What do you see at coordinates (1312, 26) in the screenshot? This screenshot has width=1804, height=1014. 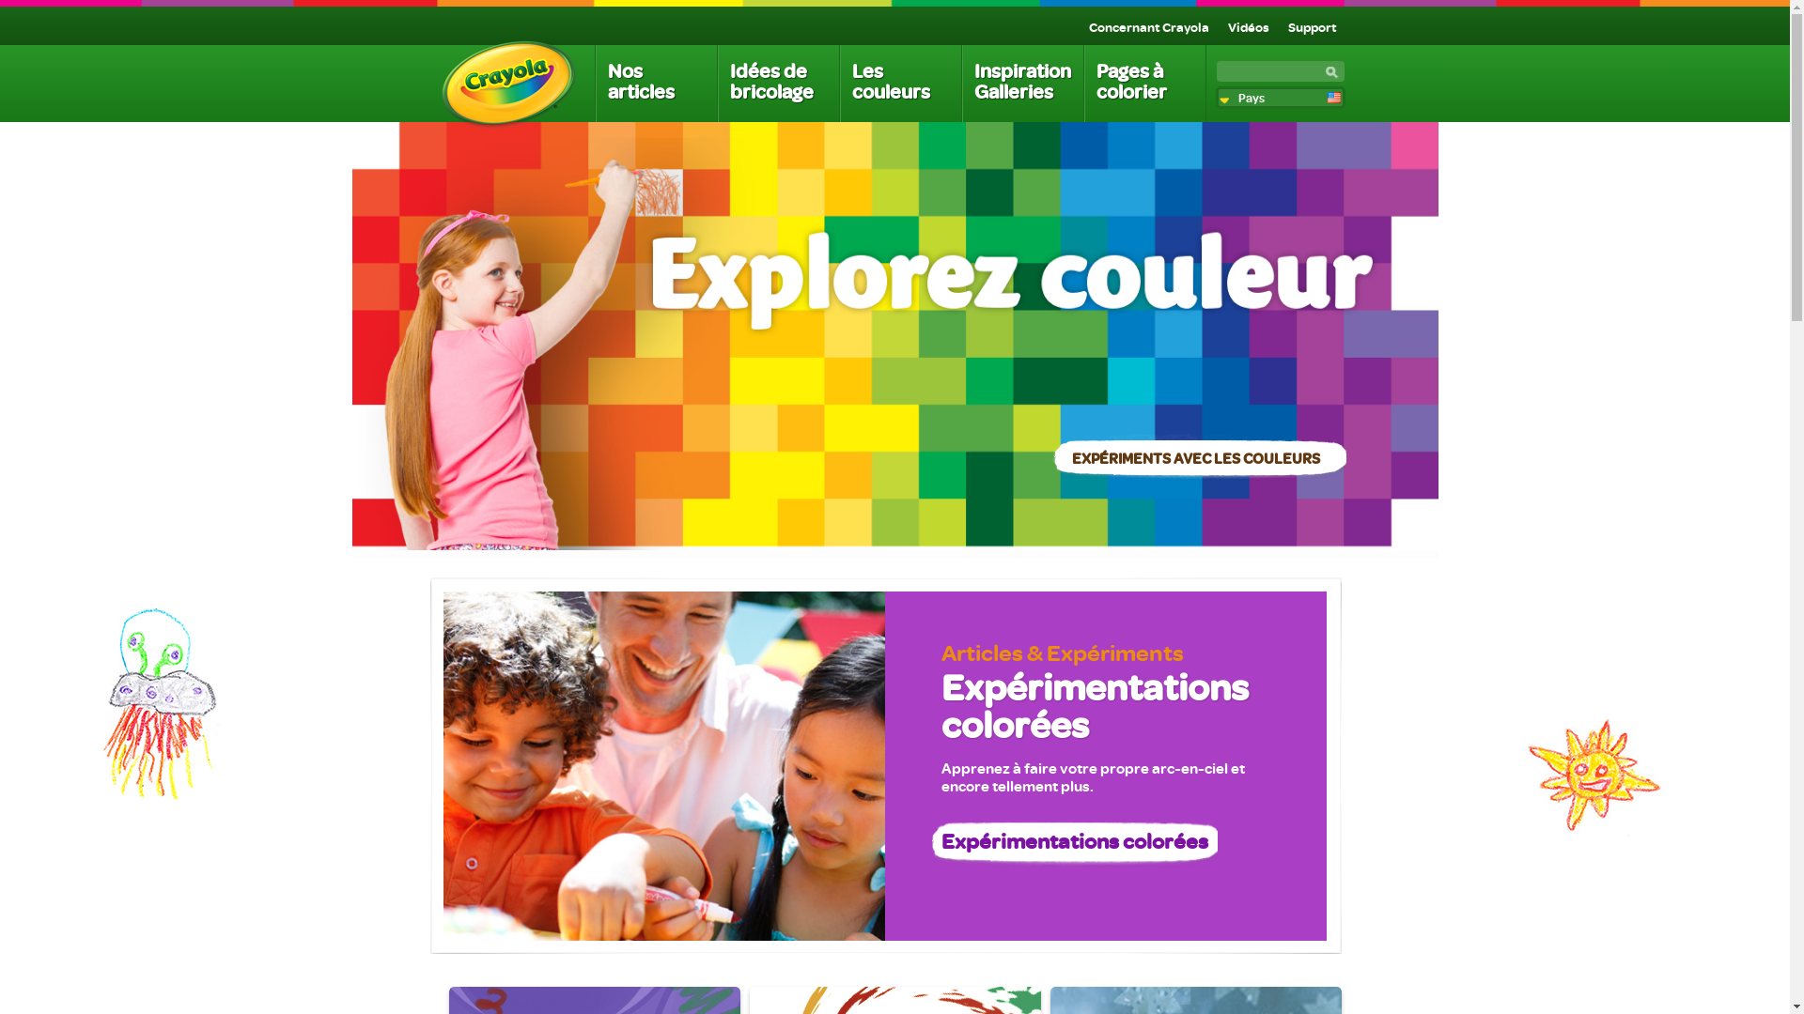 I see `Support` at bounding box center [1312, 26].